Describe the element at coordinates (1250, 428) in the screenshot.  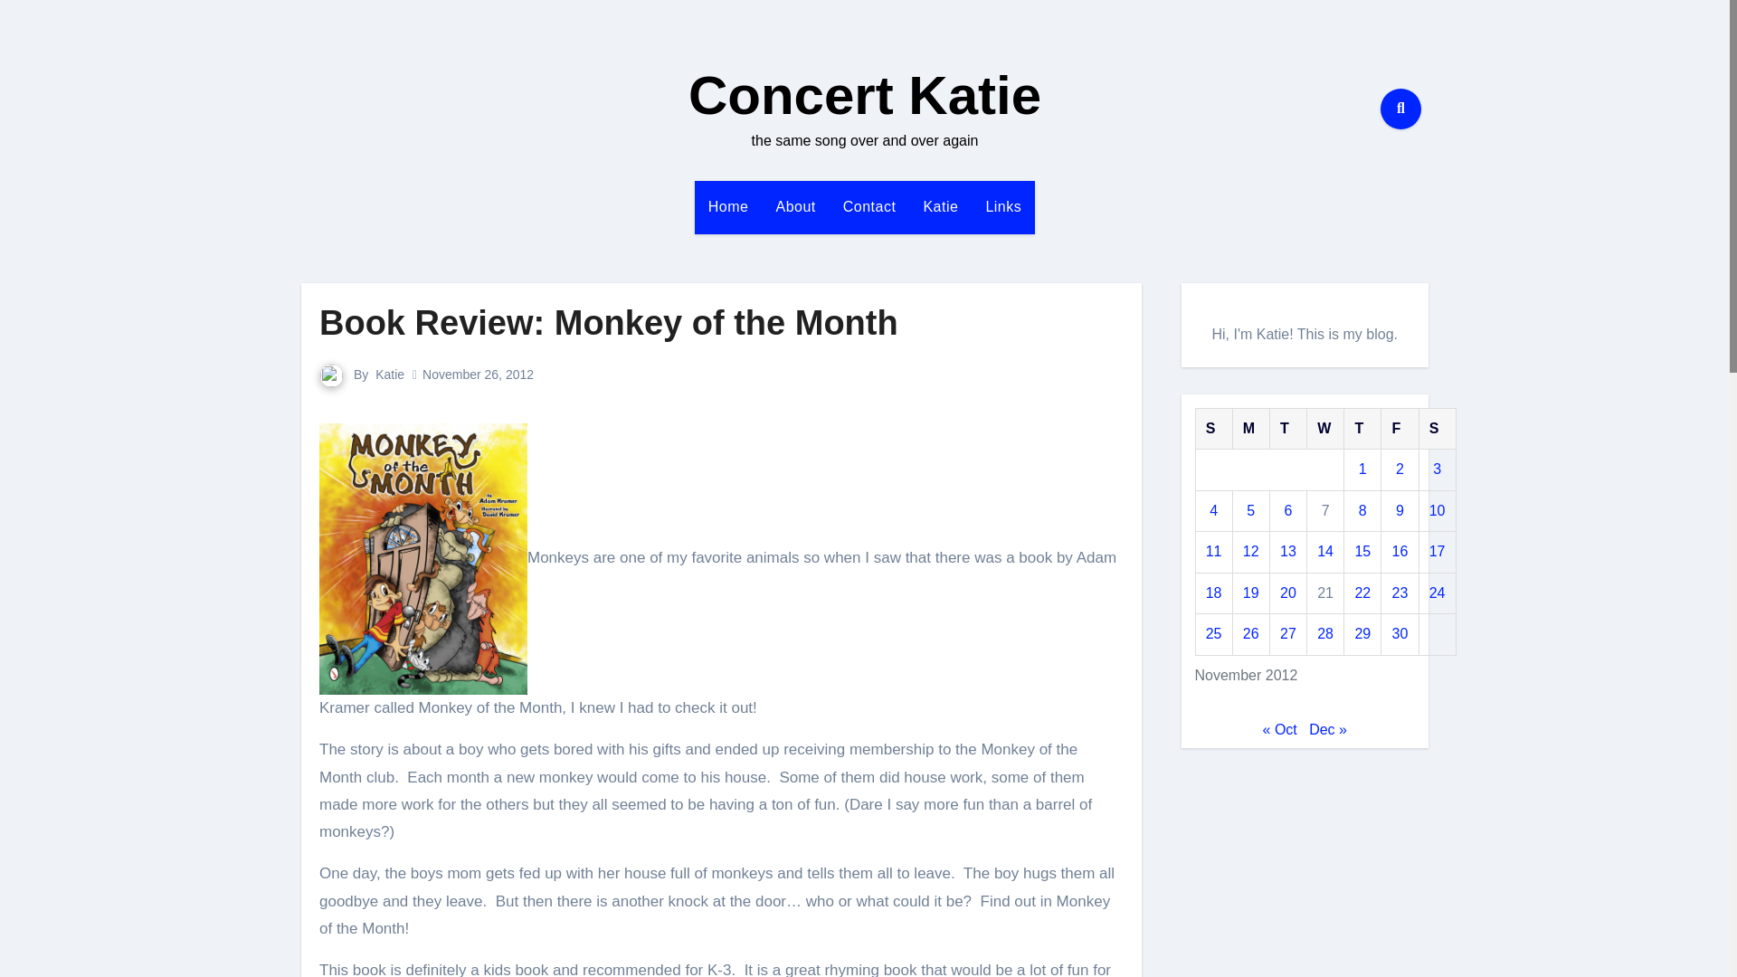
I see `Monday` at that location.